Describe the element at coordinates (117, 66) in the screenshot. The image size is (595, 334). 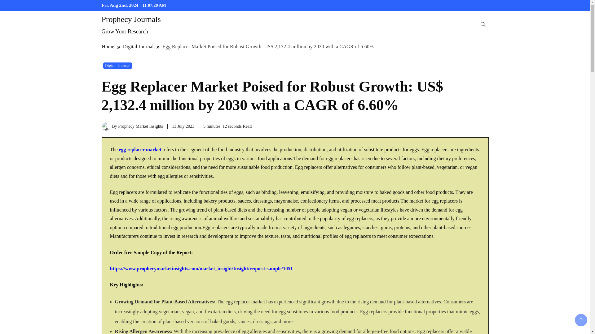
I see `Digital Journal` at that location.